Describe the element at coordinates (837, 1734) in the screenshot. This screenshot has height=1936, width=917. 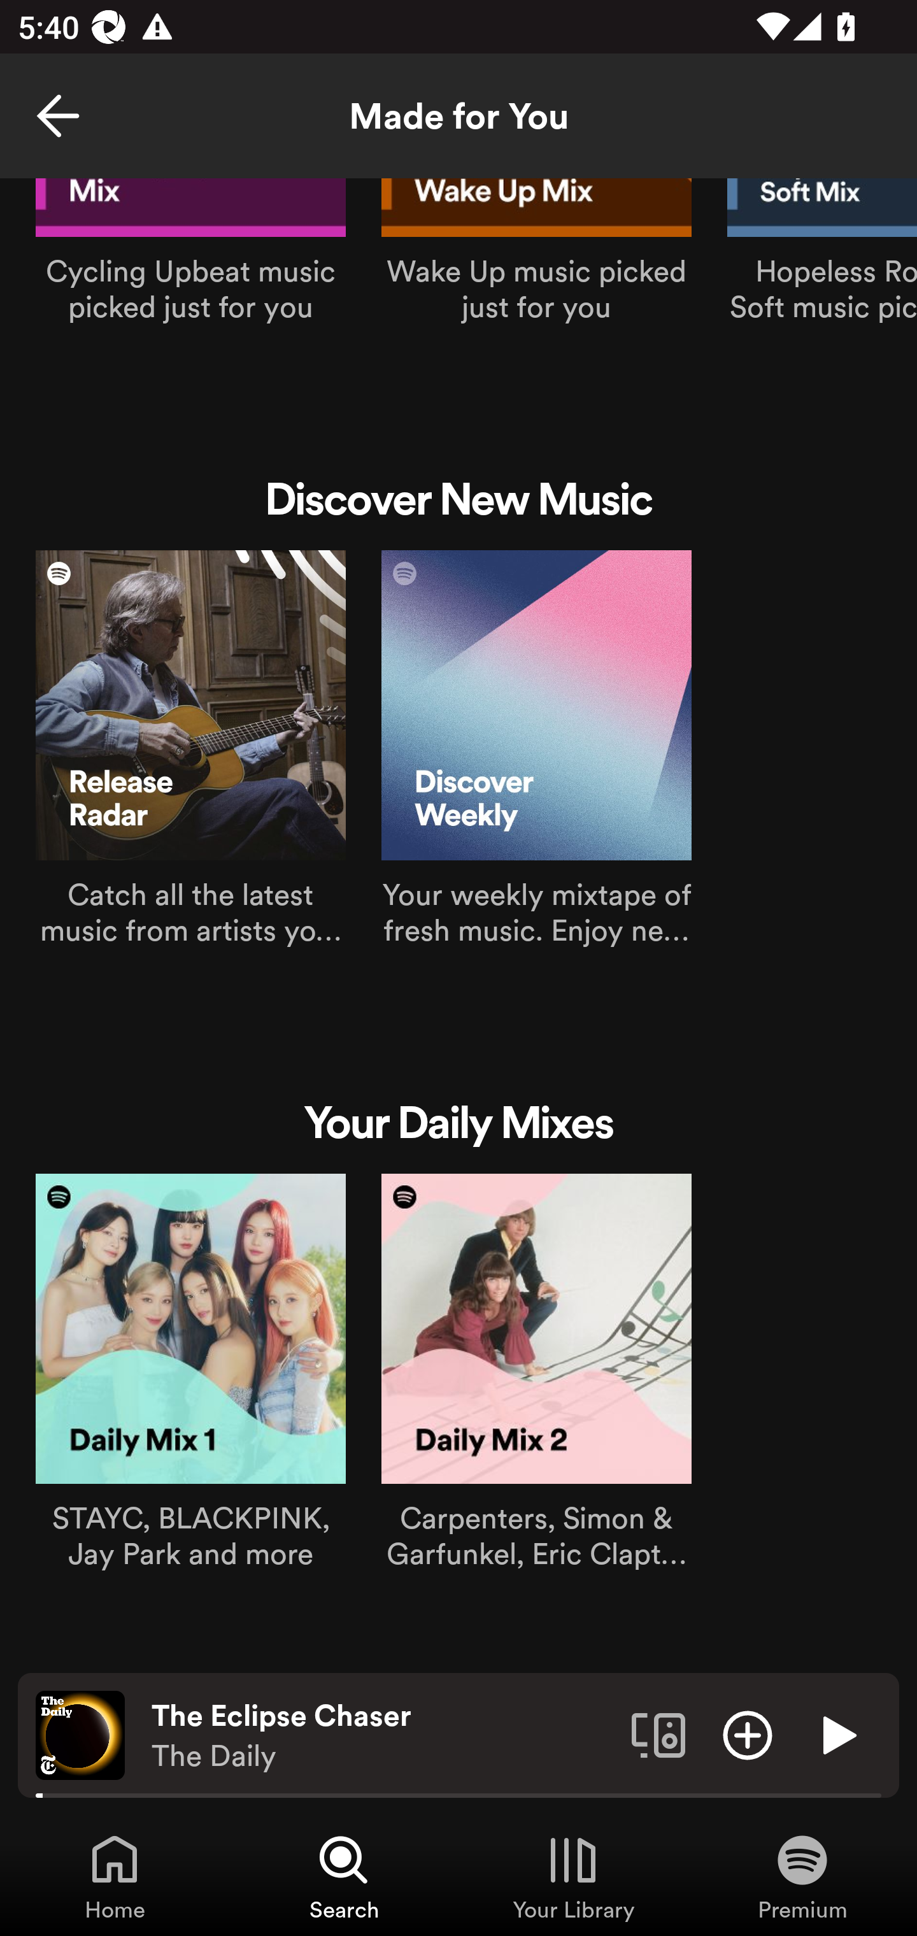
I see `Play` at that location.